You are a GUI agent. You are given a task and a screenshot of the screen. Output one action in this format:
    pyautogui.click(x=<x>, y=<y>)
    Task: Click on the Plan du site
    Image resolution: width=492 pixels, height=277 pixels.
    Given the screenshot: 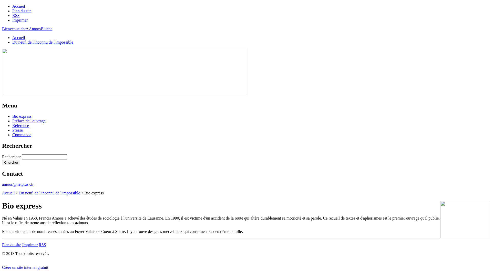 What is the action you would take?
    pyautogui.click(x=22, y=11)
    